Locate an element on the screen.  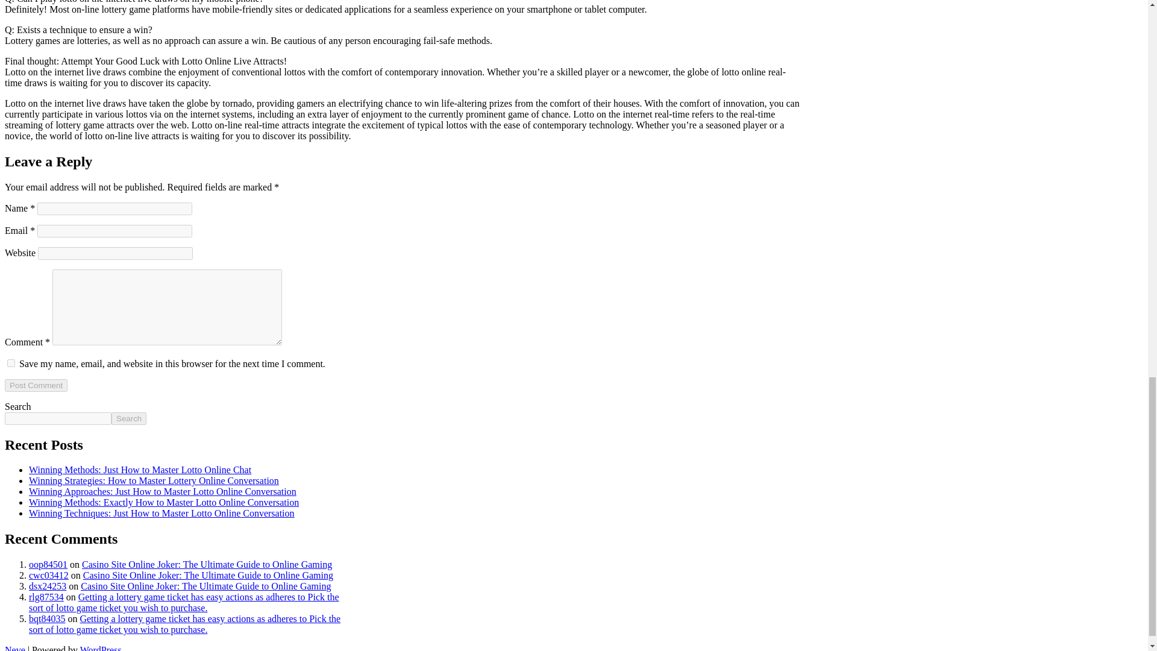
Search is located at coordinates (129, 418).